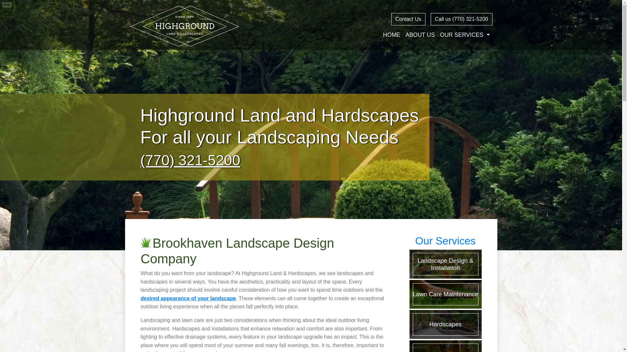 The height and width of the screenshot is (352, 627). I want to click on Lawn Care Maintenance, so click(445, 294).